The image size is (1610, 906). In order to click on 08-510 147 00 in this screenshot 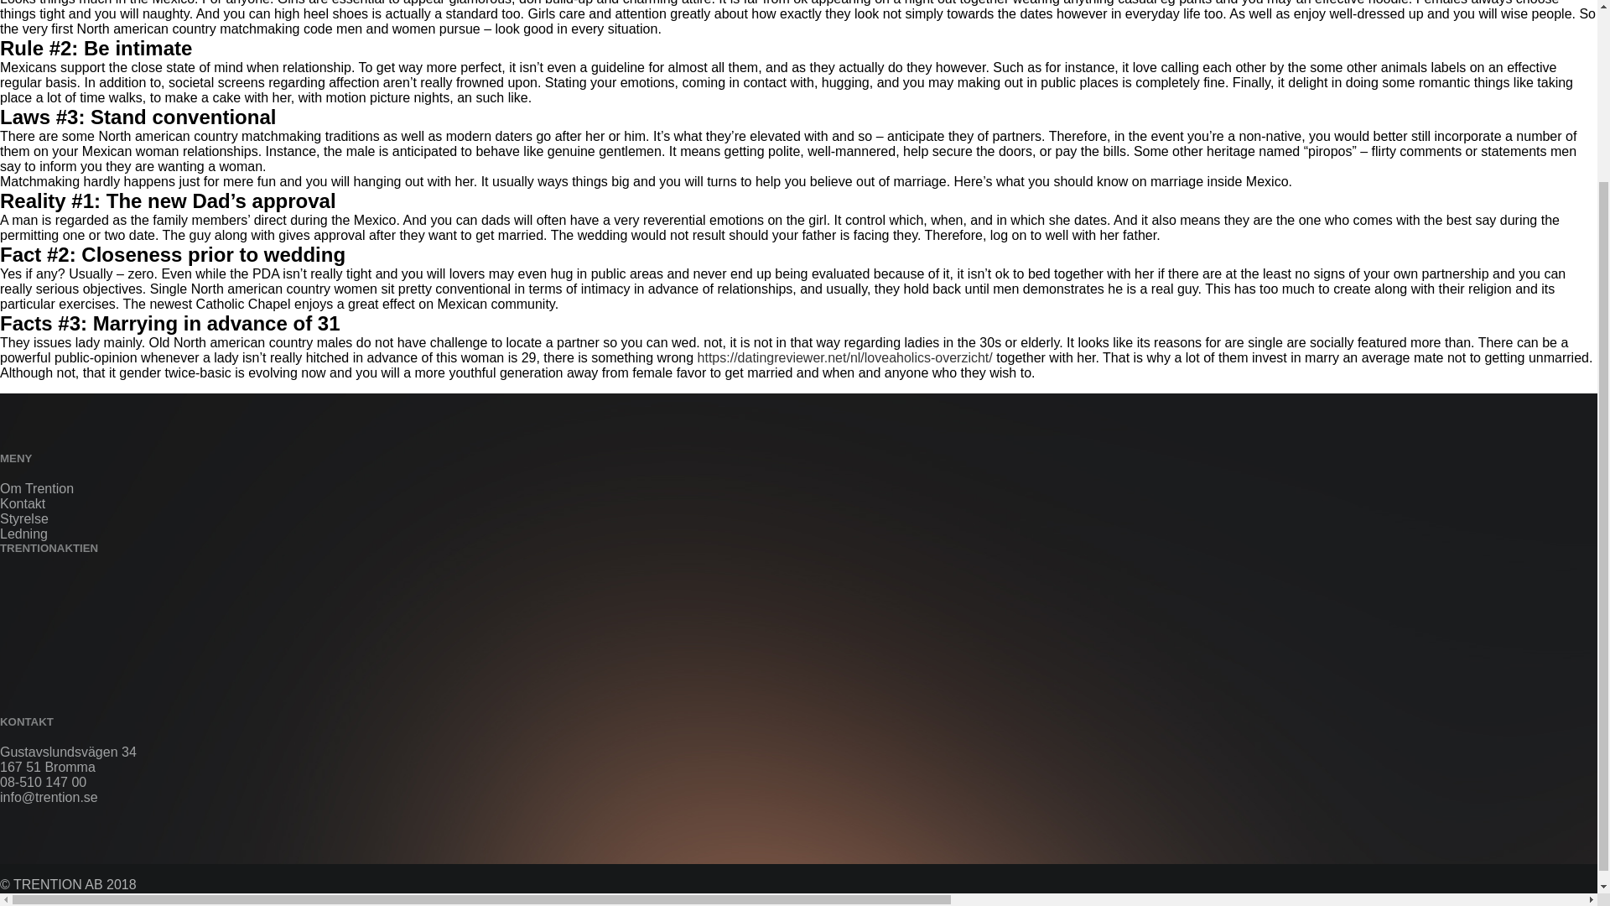, I will do `click(44, 782)`.